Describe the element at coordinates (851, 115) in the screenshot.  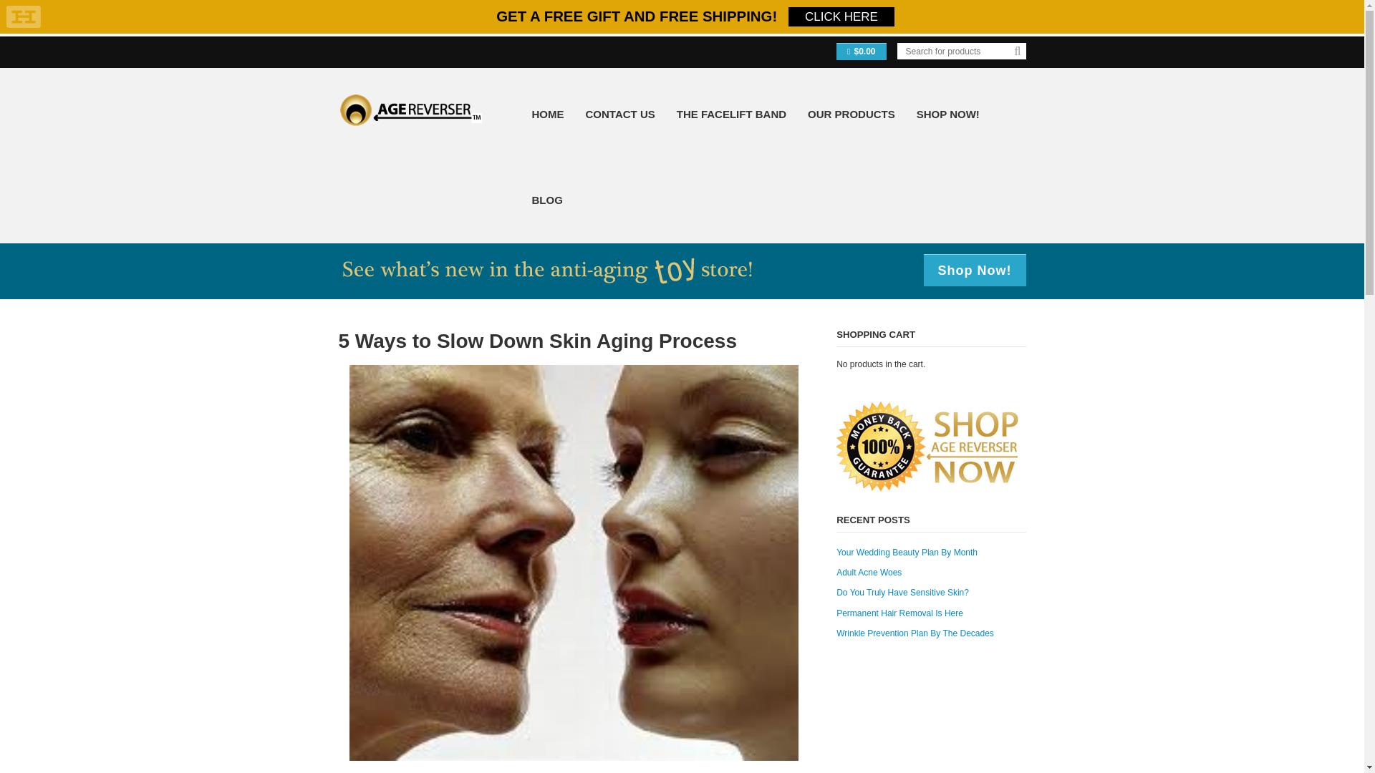
I see `OUR PRODUCTS` at that location.